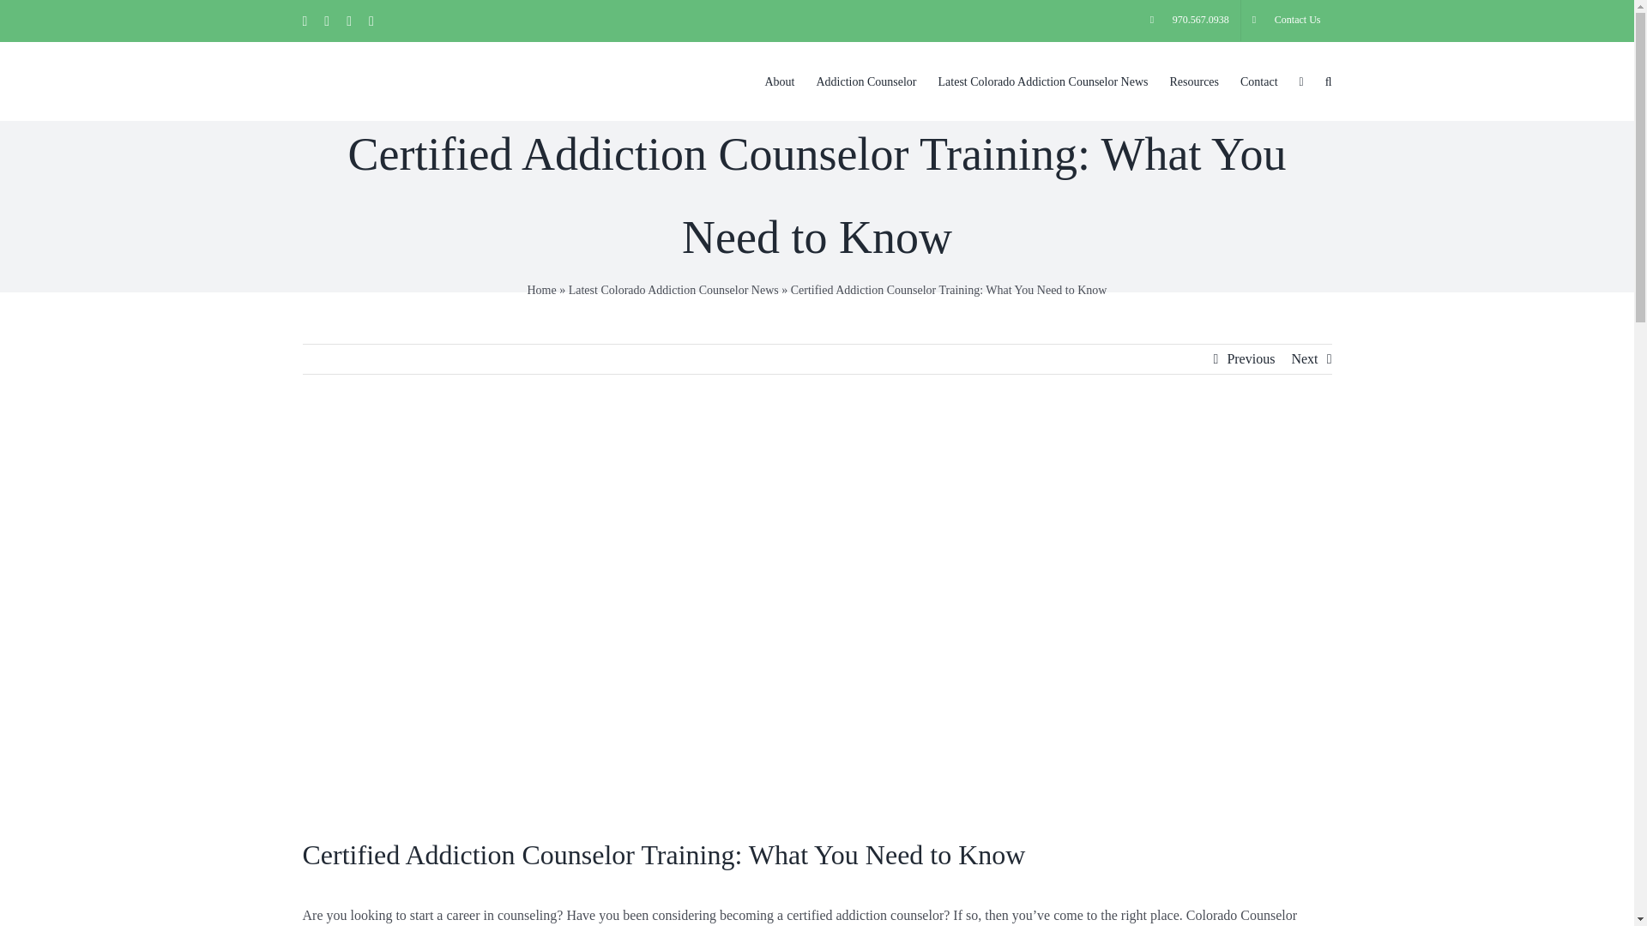 The width and height of the screenshot is (1647, 926). Describe the element at coordinates (1304, 358) in the screenshot. I see `Next` at that location.